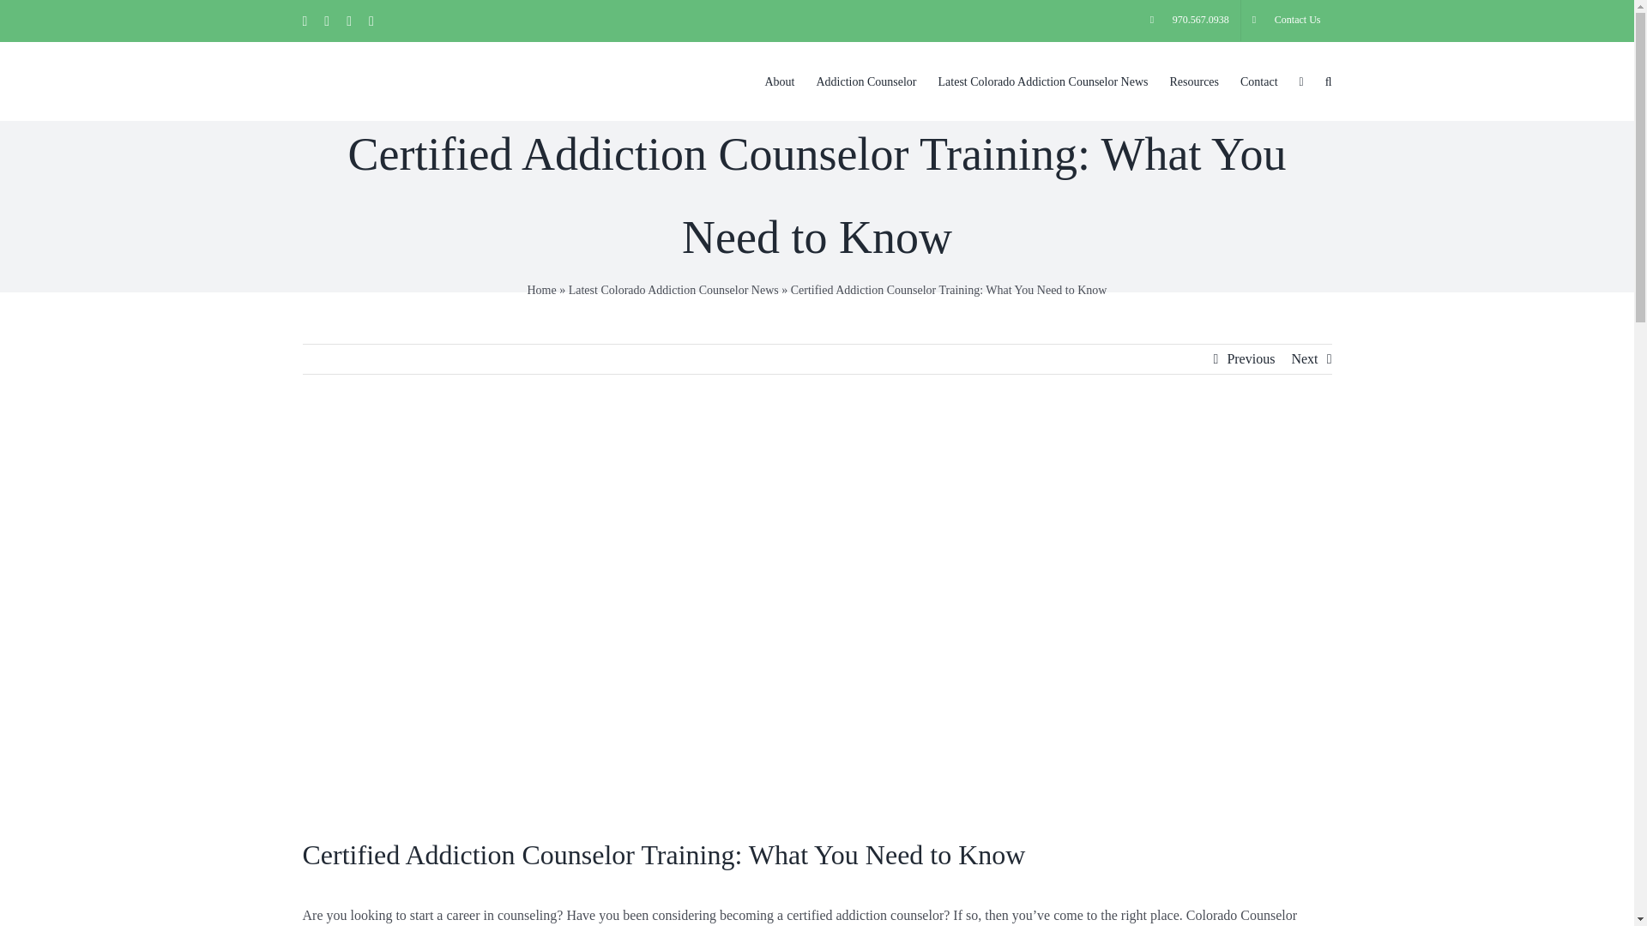 The width and height of the screenshot is (1647, 926). Describe the element at coordinates (1304, 358) in the screenshot. I see `Next` at that location.